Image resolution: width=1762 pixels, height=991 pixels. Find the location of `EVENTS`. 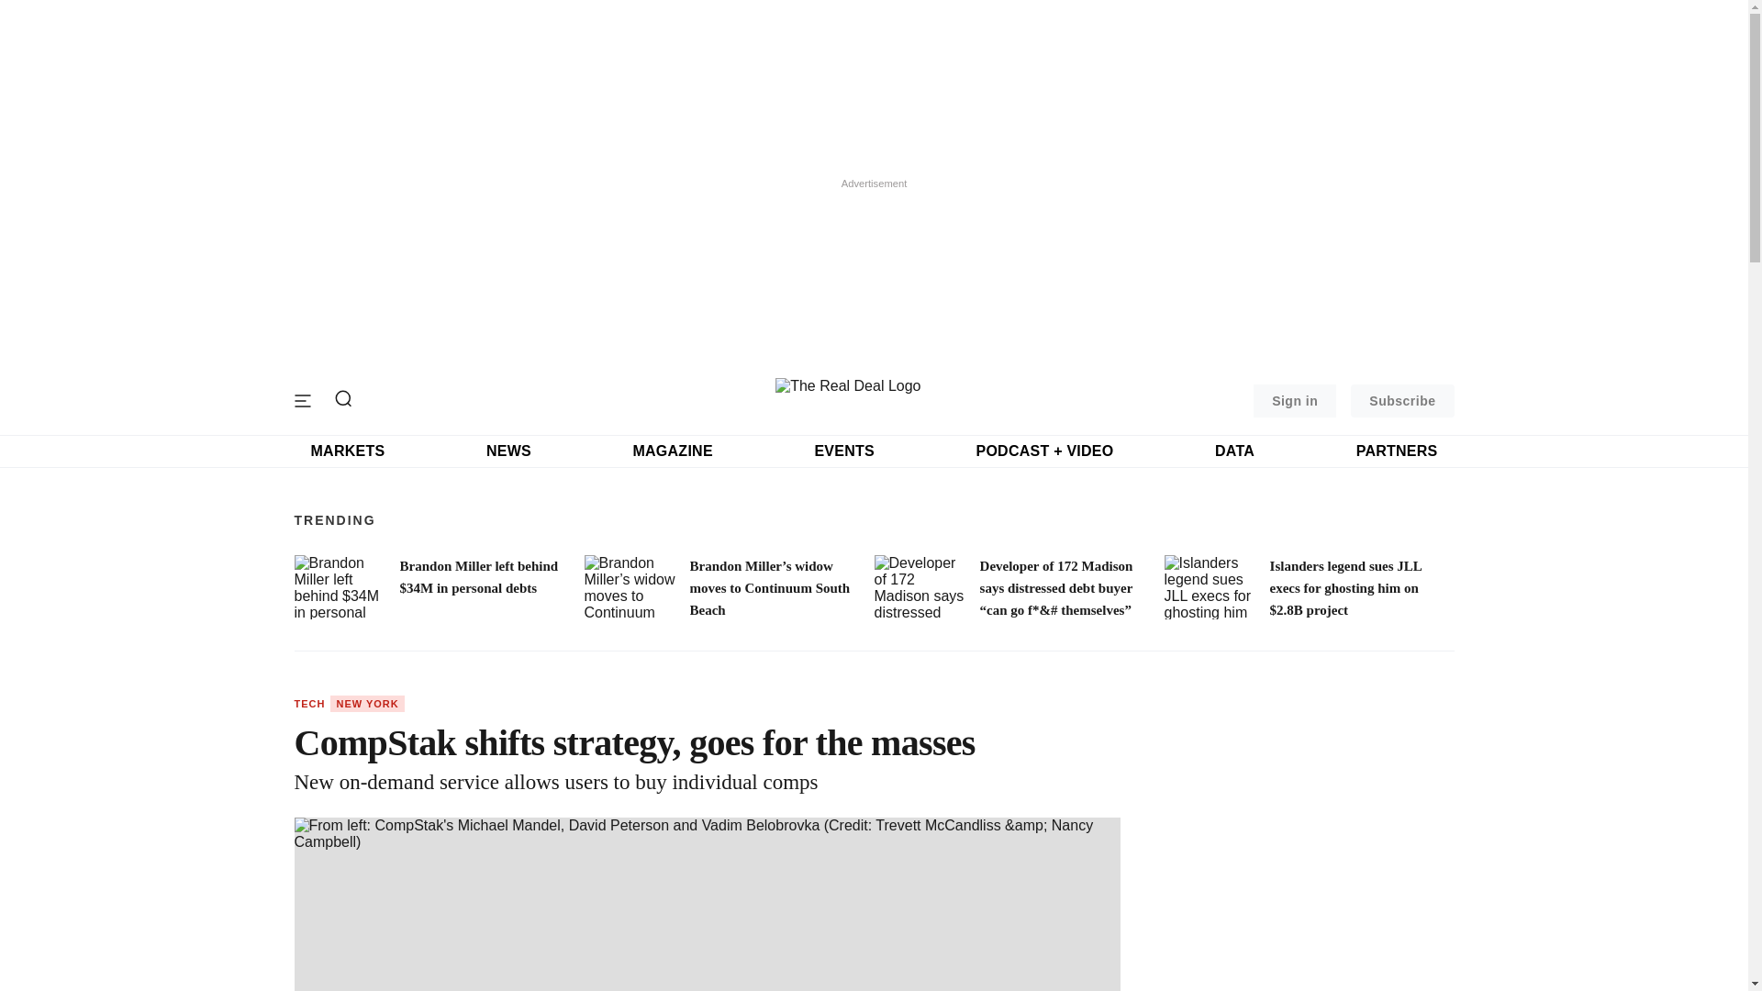

EVENTS is located at coordinates (844, 451).